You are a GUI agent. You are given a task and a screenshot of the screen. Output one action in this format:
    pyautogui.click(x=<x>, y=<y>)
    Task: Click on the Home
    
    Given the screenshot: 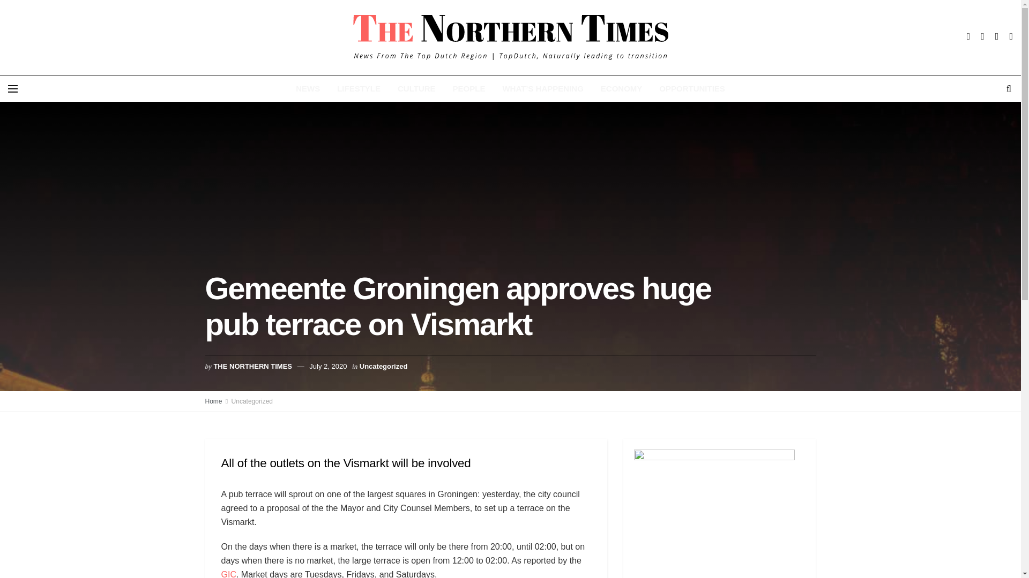 What is the action you would take?
    pyautogui.click(x=213, y=401)
    